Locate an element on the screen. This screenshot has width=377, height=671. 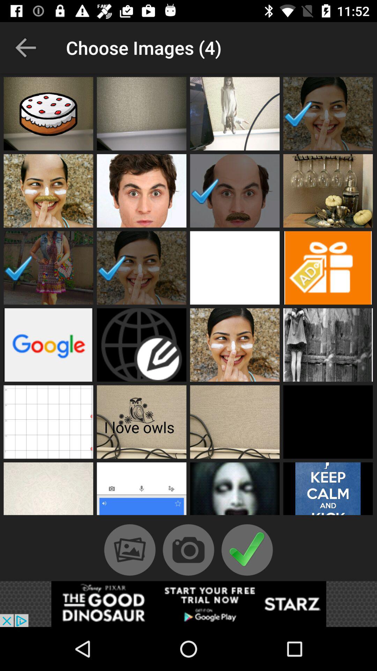
return to previous is located at coordinates (26, 48).